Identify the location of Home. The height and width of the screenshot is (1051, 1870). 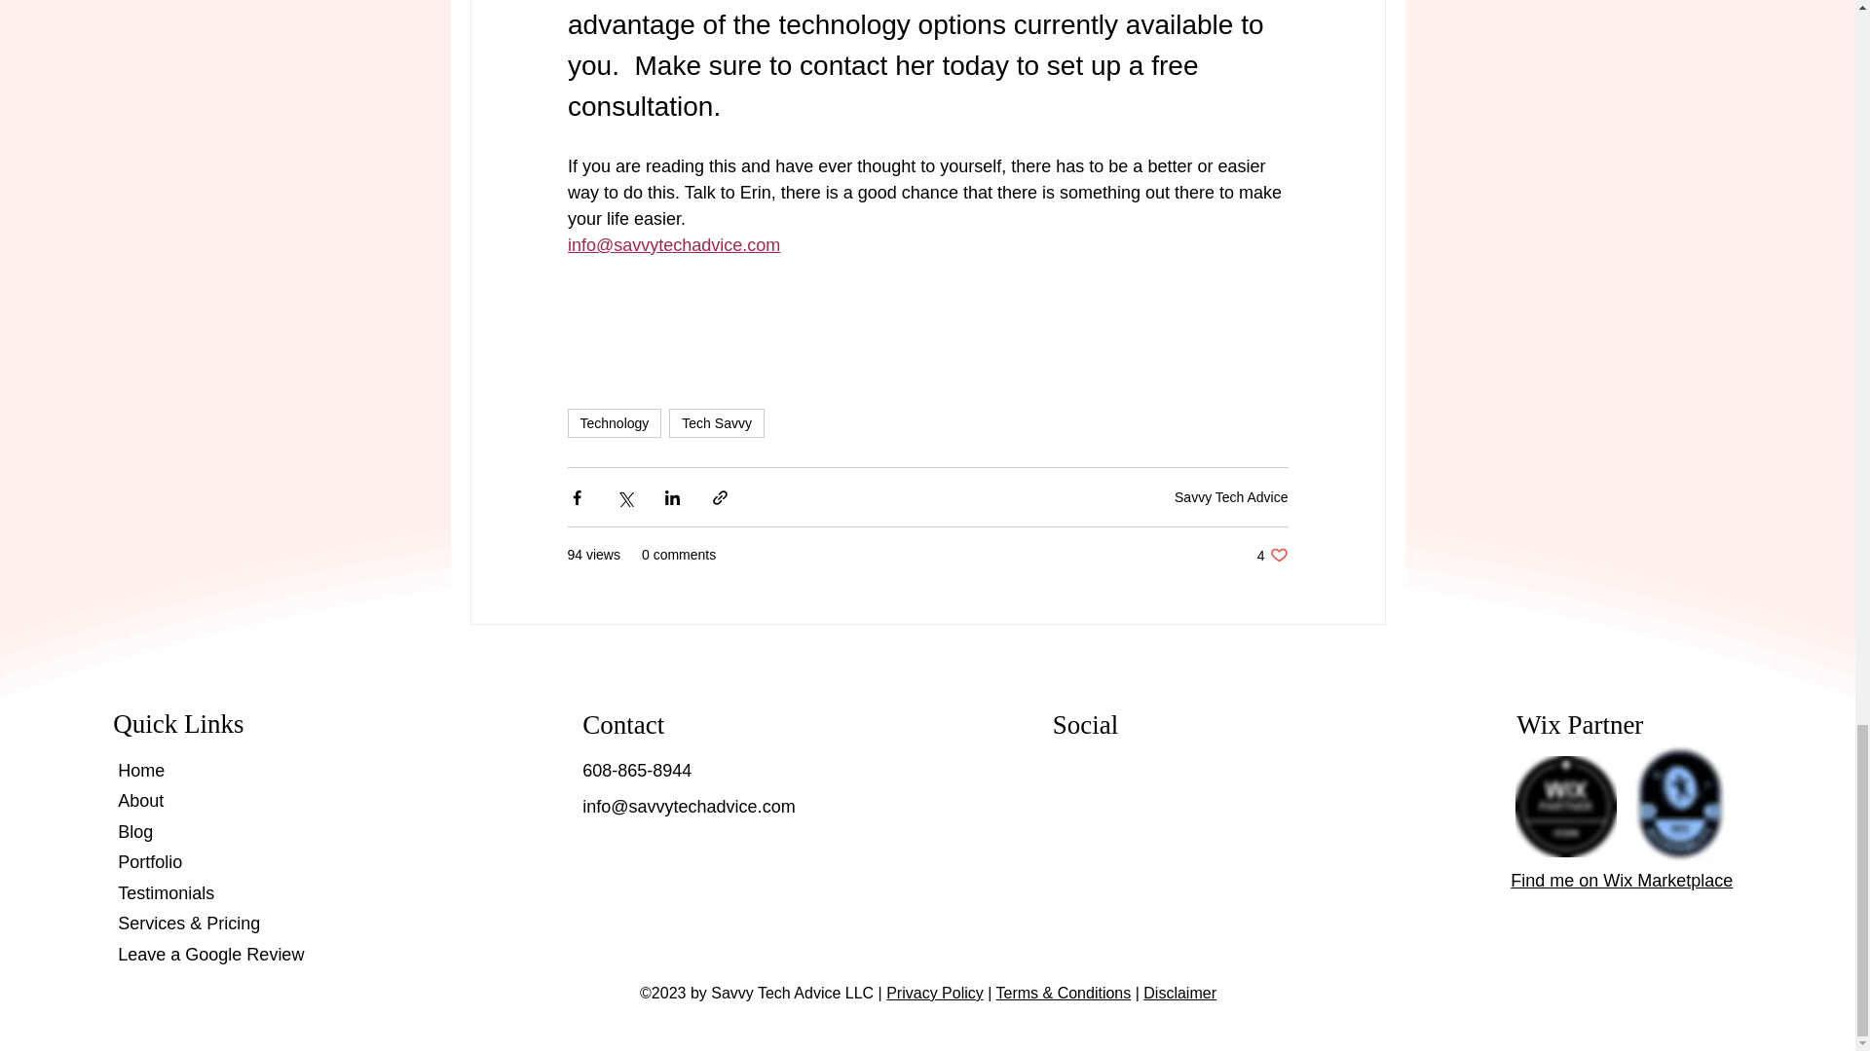
(140, 771).